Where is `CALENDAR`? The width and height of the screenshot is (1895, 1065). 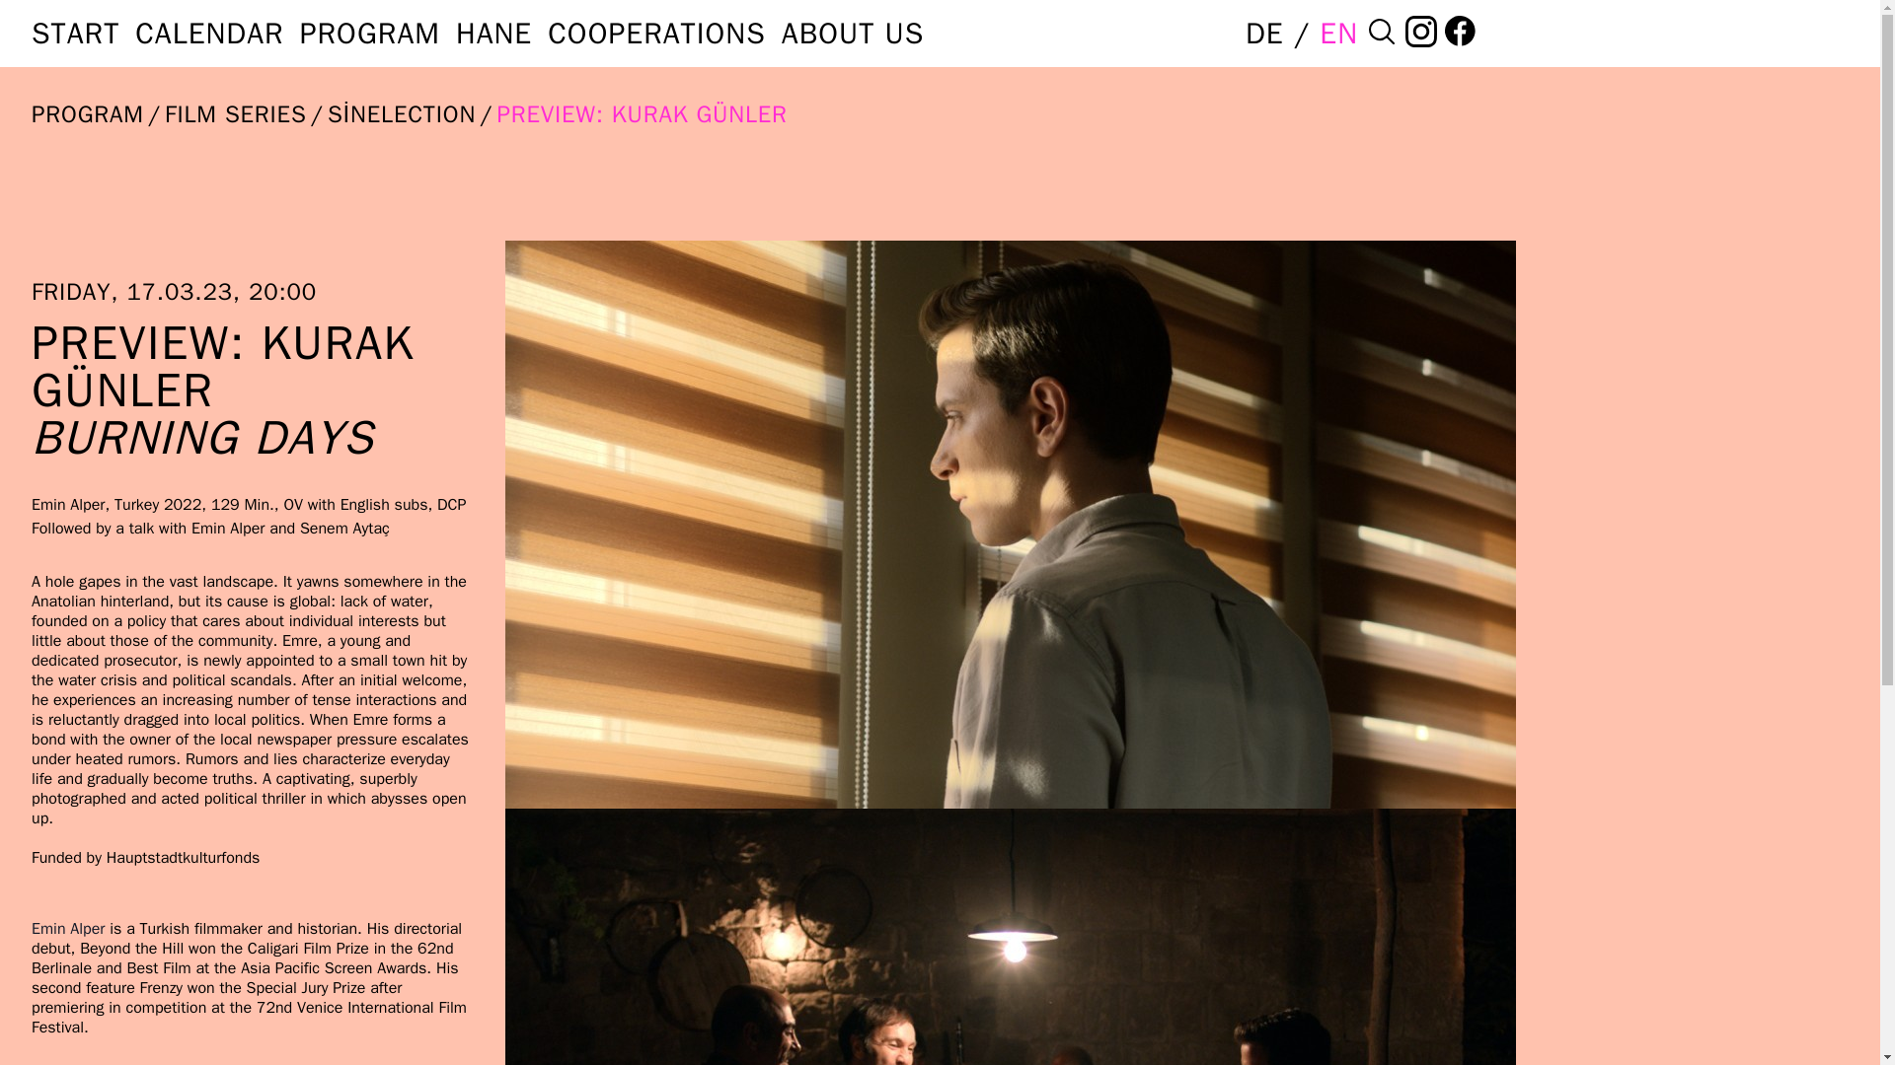
CALENDAR is located at coordinates (208, 34).